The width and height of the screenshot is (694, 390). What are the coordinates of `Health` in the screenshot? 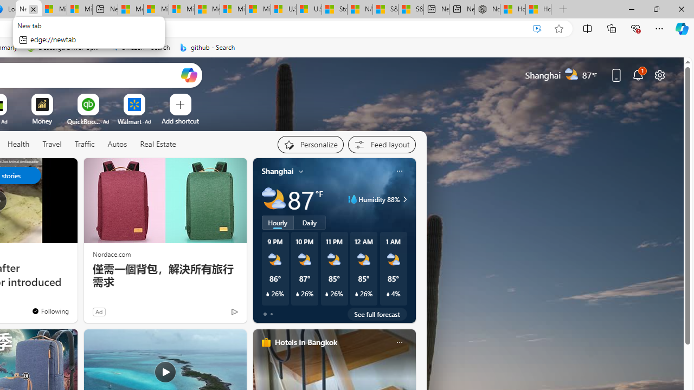 It's located at (18, 145).